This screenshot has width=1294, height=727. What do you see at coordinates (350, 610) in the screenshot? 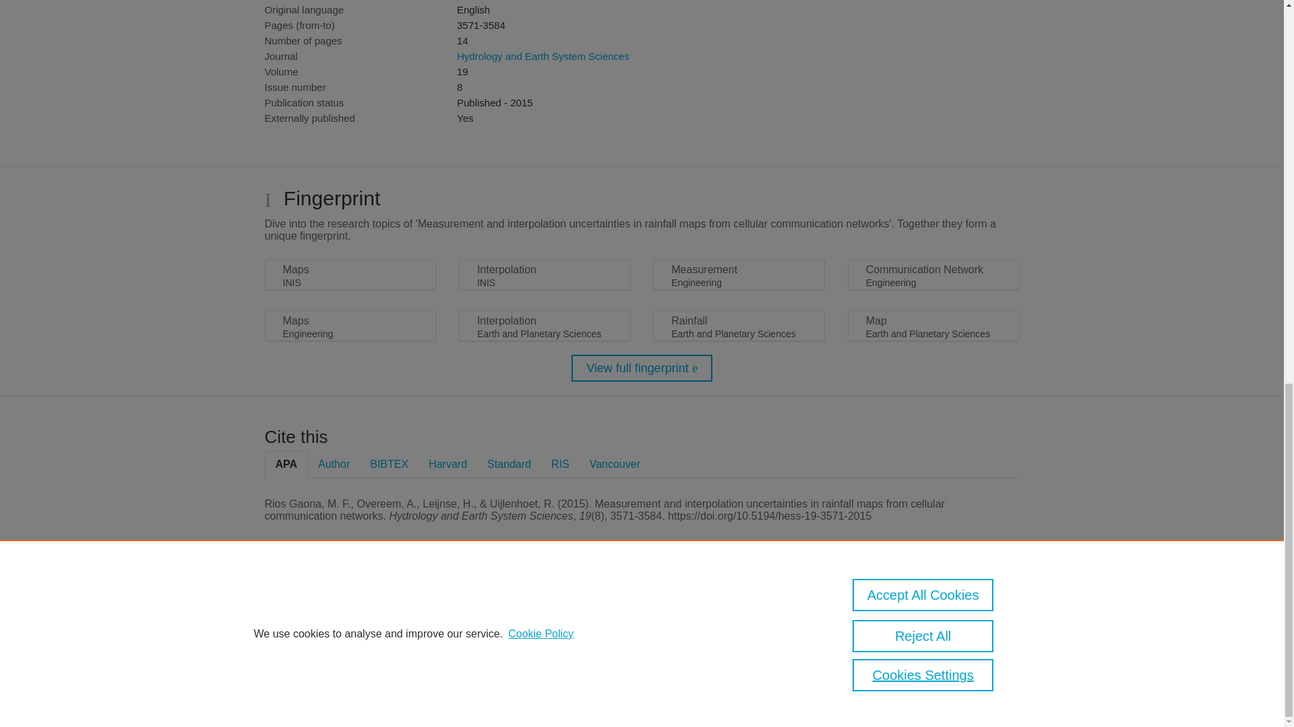
I see `Scopus` at bounding box center [350, 610].